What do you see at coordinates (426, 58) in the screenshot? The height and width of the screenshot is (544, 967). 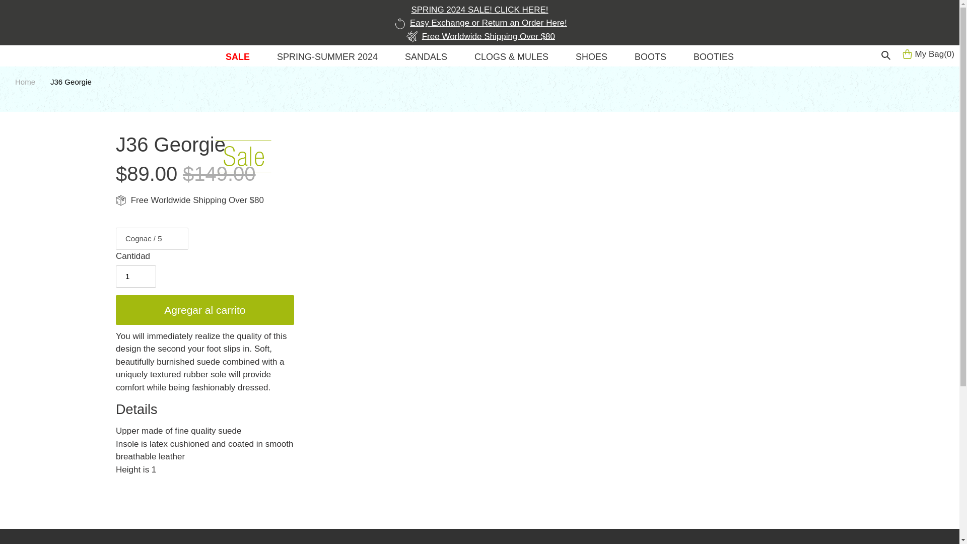 I see `SANDALS` at bounding box center [426, 58].